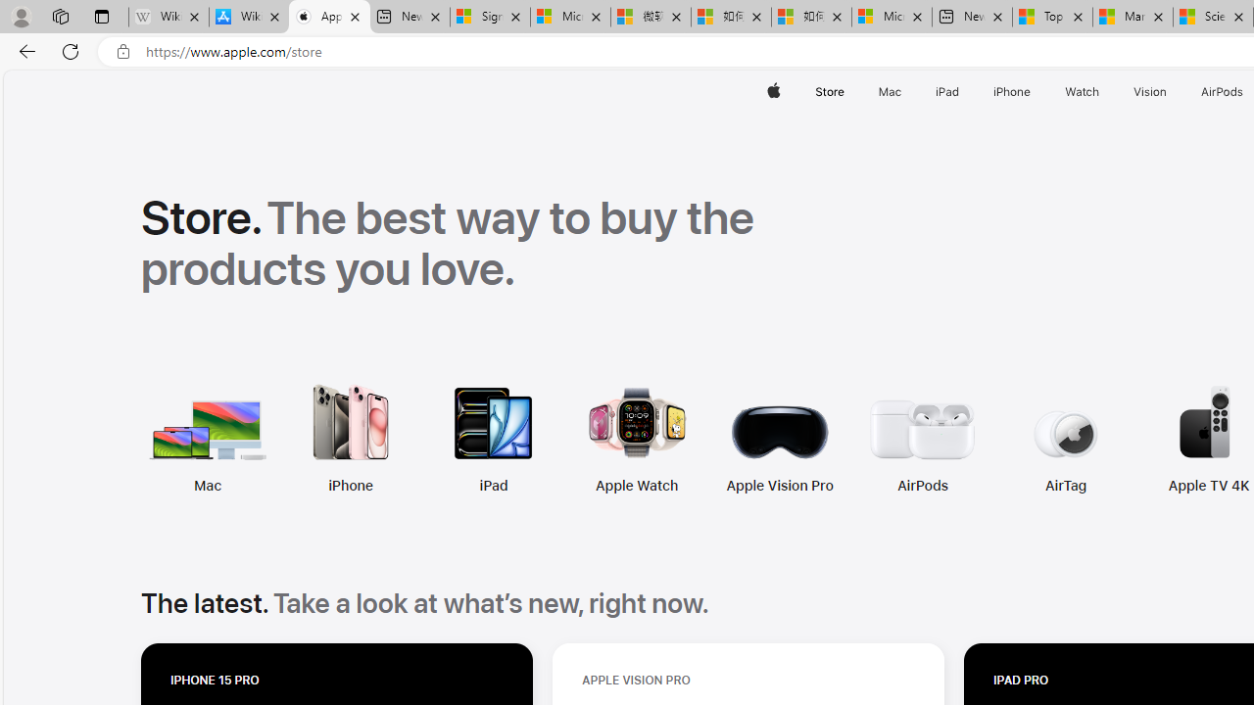  What do you see at coordinates (846, 92) in the screenshot?
I see `Store menu` at bounding box center [846, 92].